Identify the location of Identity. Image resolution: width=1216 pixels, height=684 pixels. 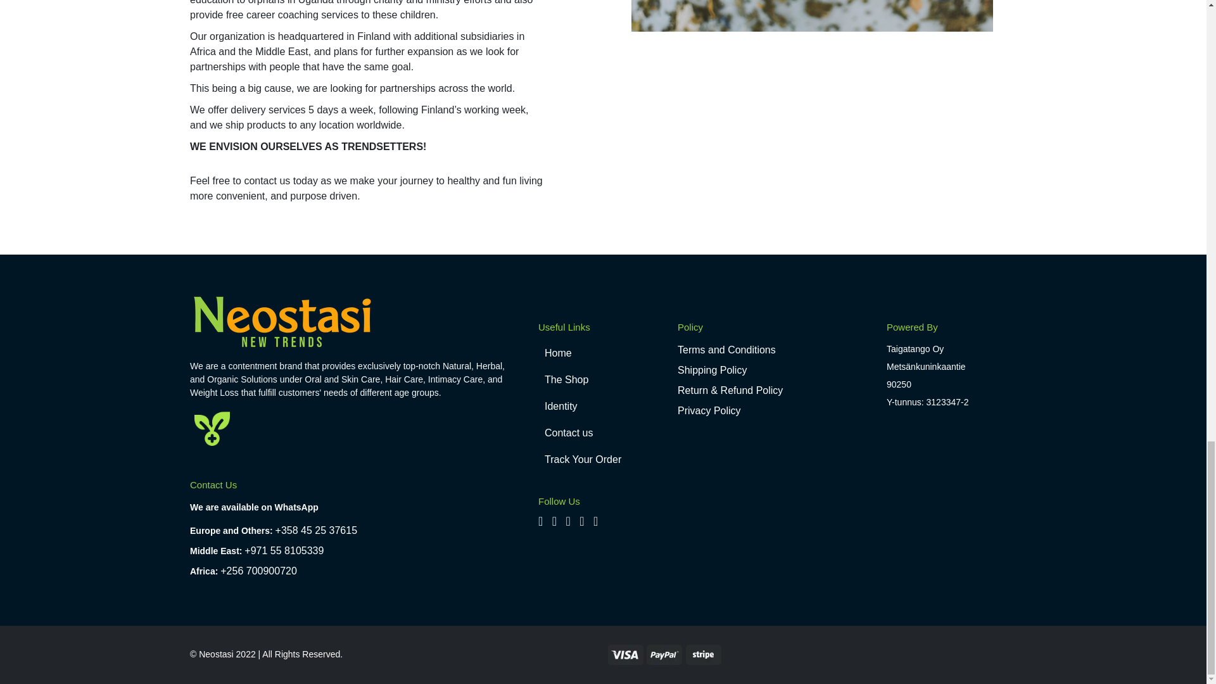
(603, 407).